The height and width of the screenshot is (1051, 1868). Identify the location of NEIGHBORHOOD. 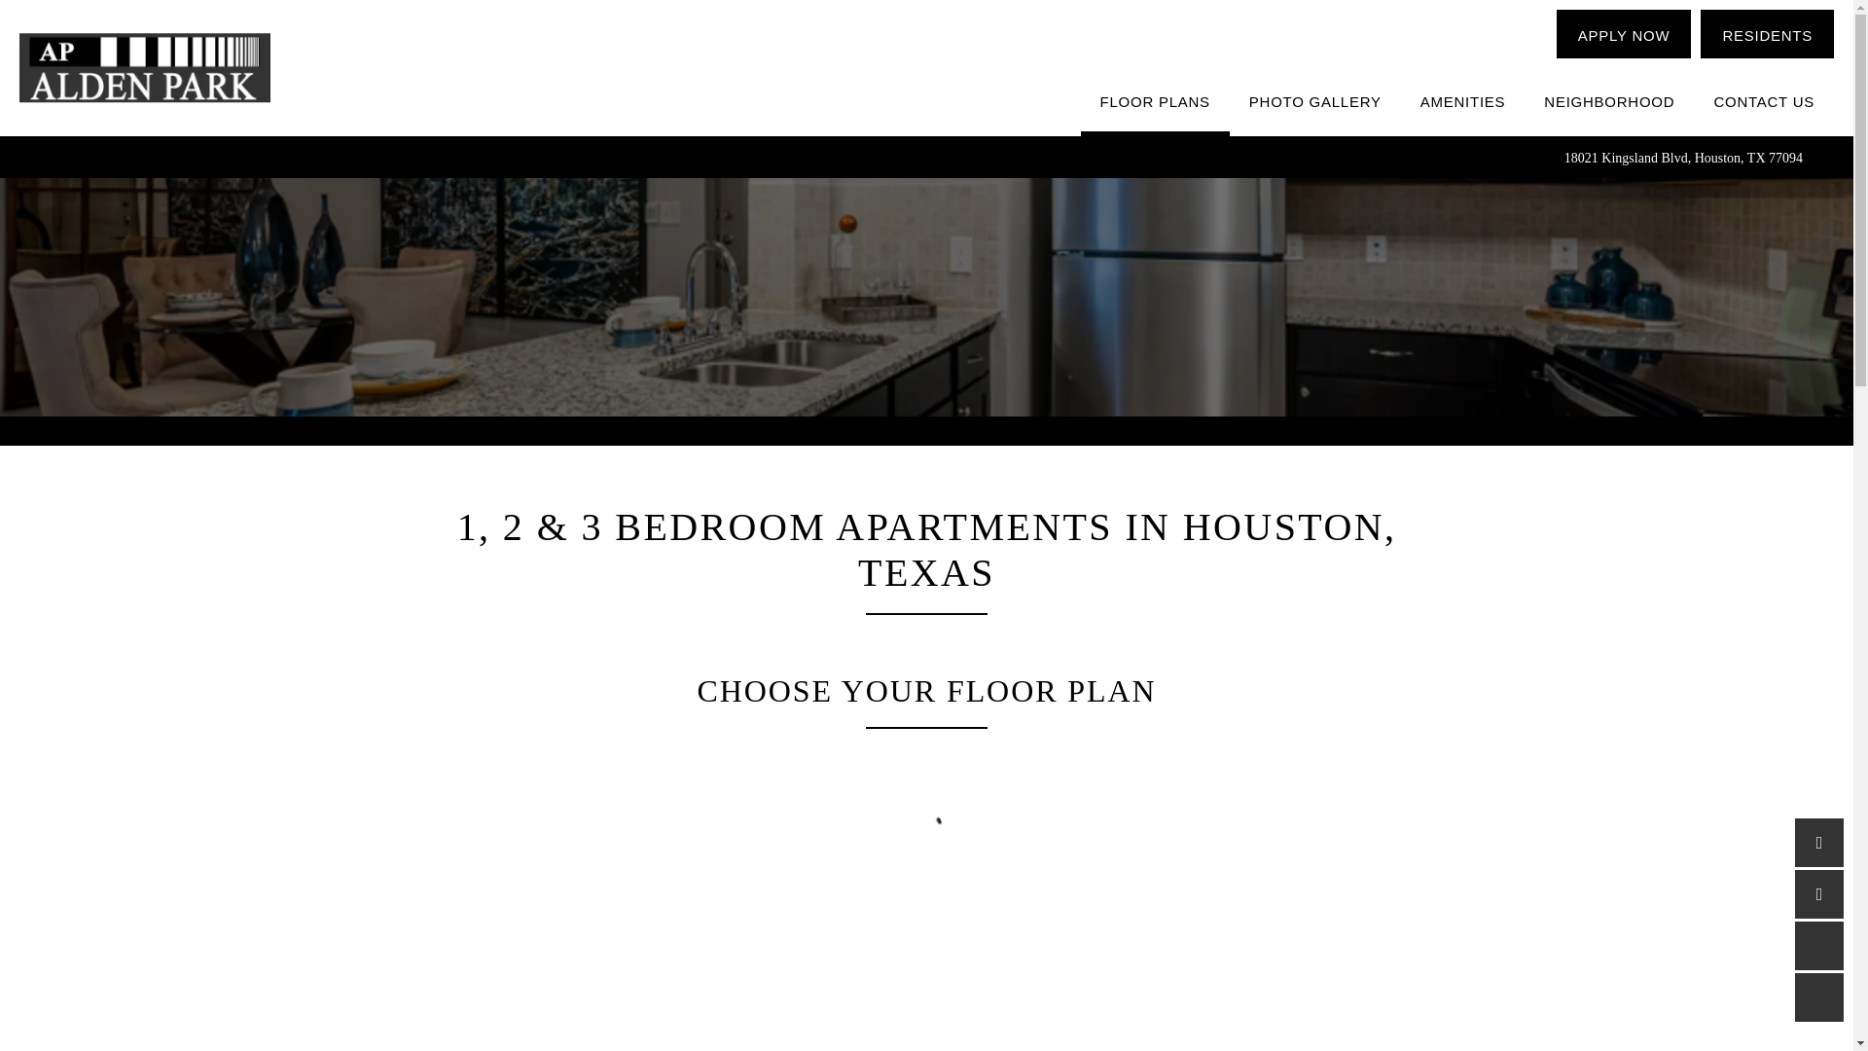
(1609, 102).